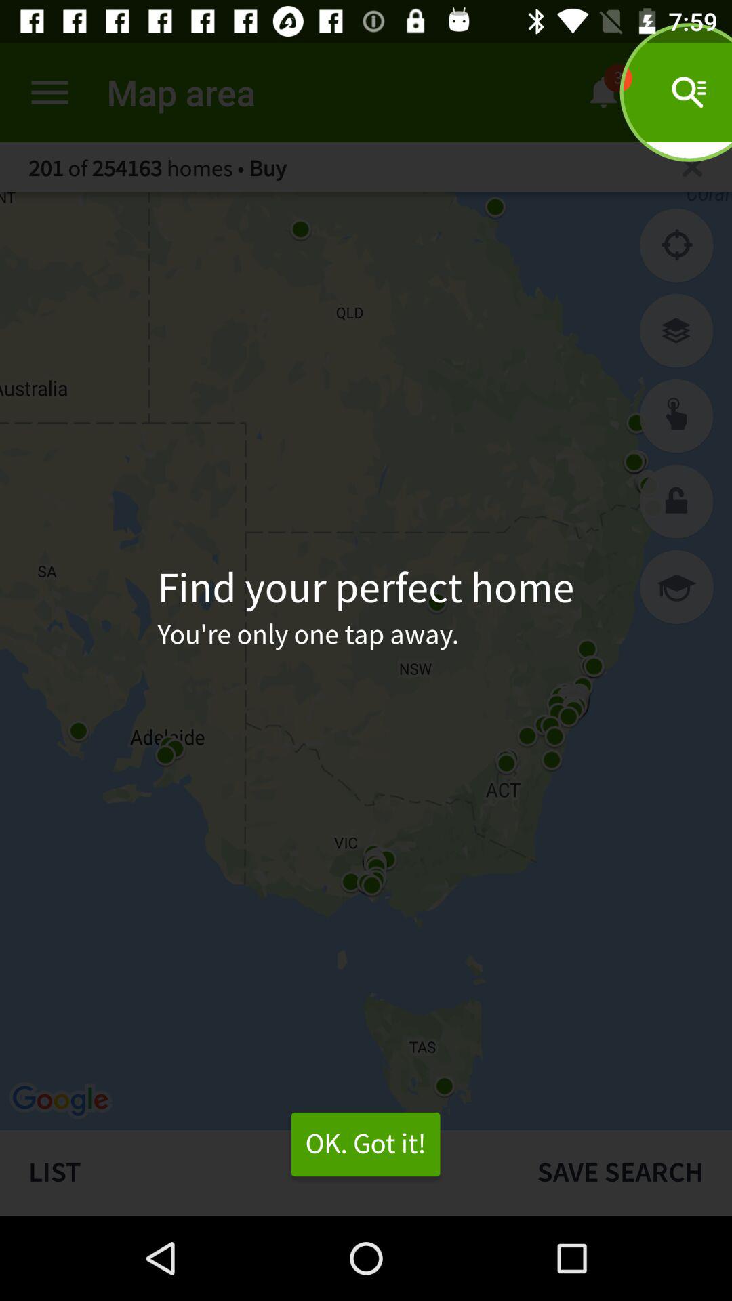 The image size is (732, 1301). I want to click on lock the directions, so click(676, 501).